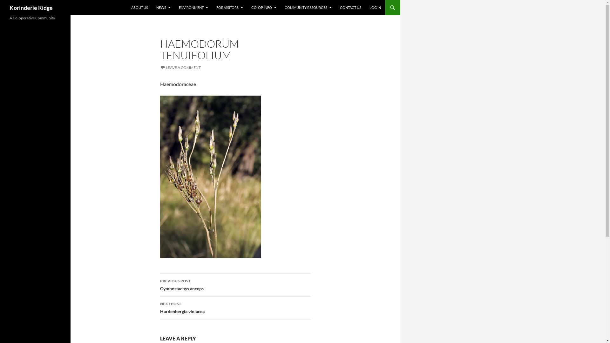 Image resolution: width=610 pixels, height=343 pixels. Describe the element at coordinates (235, 285) in the screenshot. I see `PREVIOUS POST
Gymnostachys anceps` at that location.